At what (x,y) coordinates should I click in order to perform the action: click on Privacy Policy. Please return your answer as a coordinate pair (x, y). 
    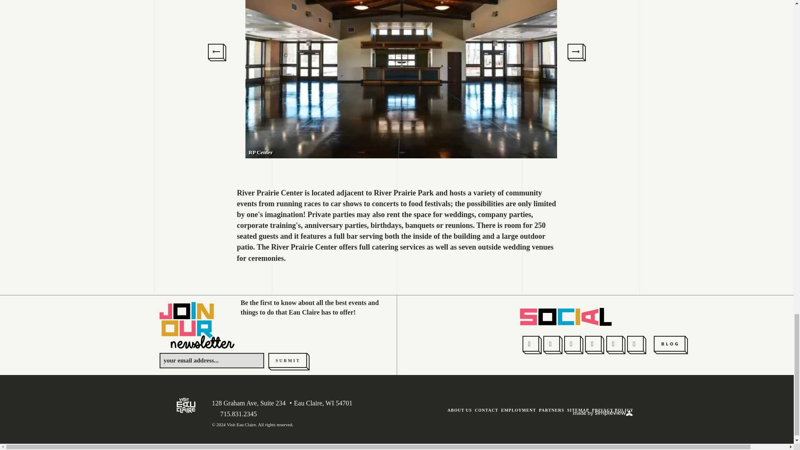
    Looking at the image, I should click on (612, 410).